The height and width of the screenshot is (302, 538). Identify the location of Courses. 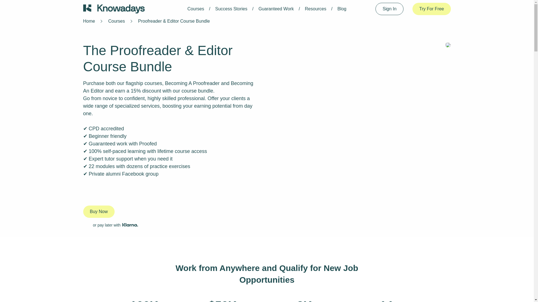
(116, 21).